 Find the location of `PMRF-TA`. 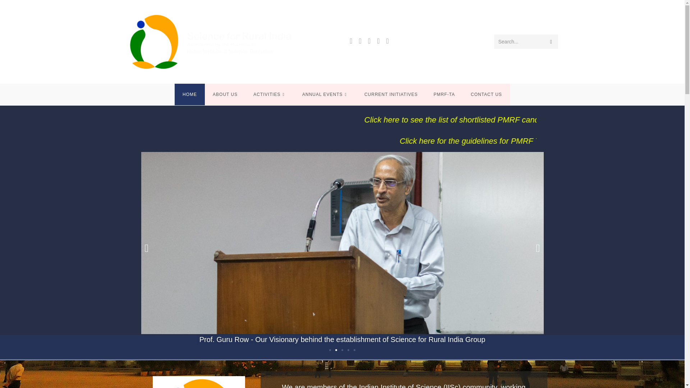

PMRF-TA is located at coordinates (444, 94).